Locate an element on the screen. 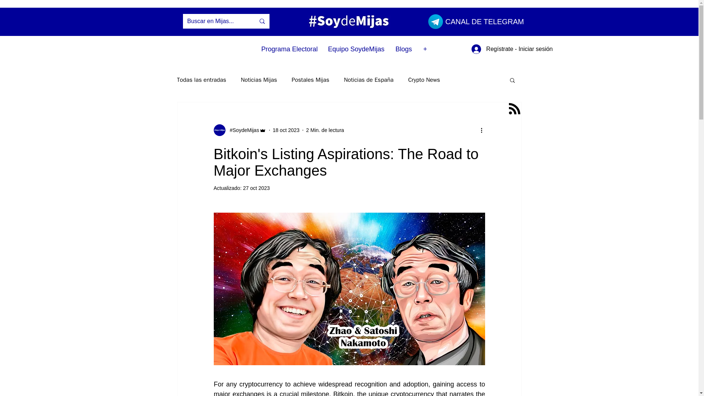 This screenshot has height=396, width=704. Crypto News is located at coordinates (424, 80).